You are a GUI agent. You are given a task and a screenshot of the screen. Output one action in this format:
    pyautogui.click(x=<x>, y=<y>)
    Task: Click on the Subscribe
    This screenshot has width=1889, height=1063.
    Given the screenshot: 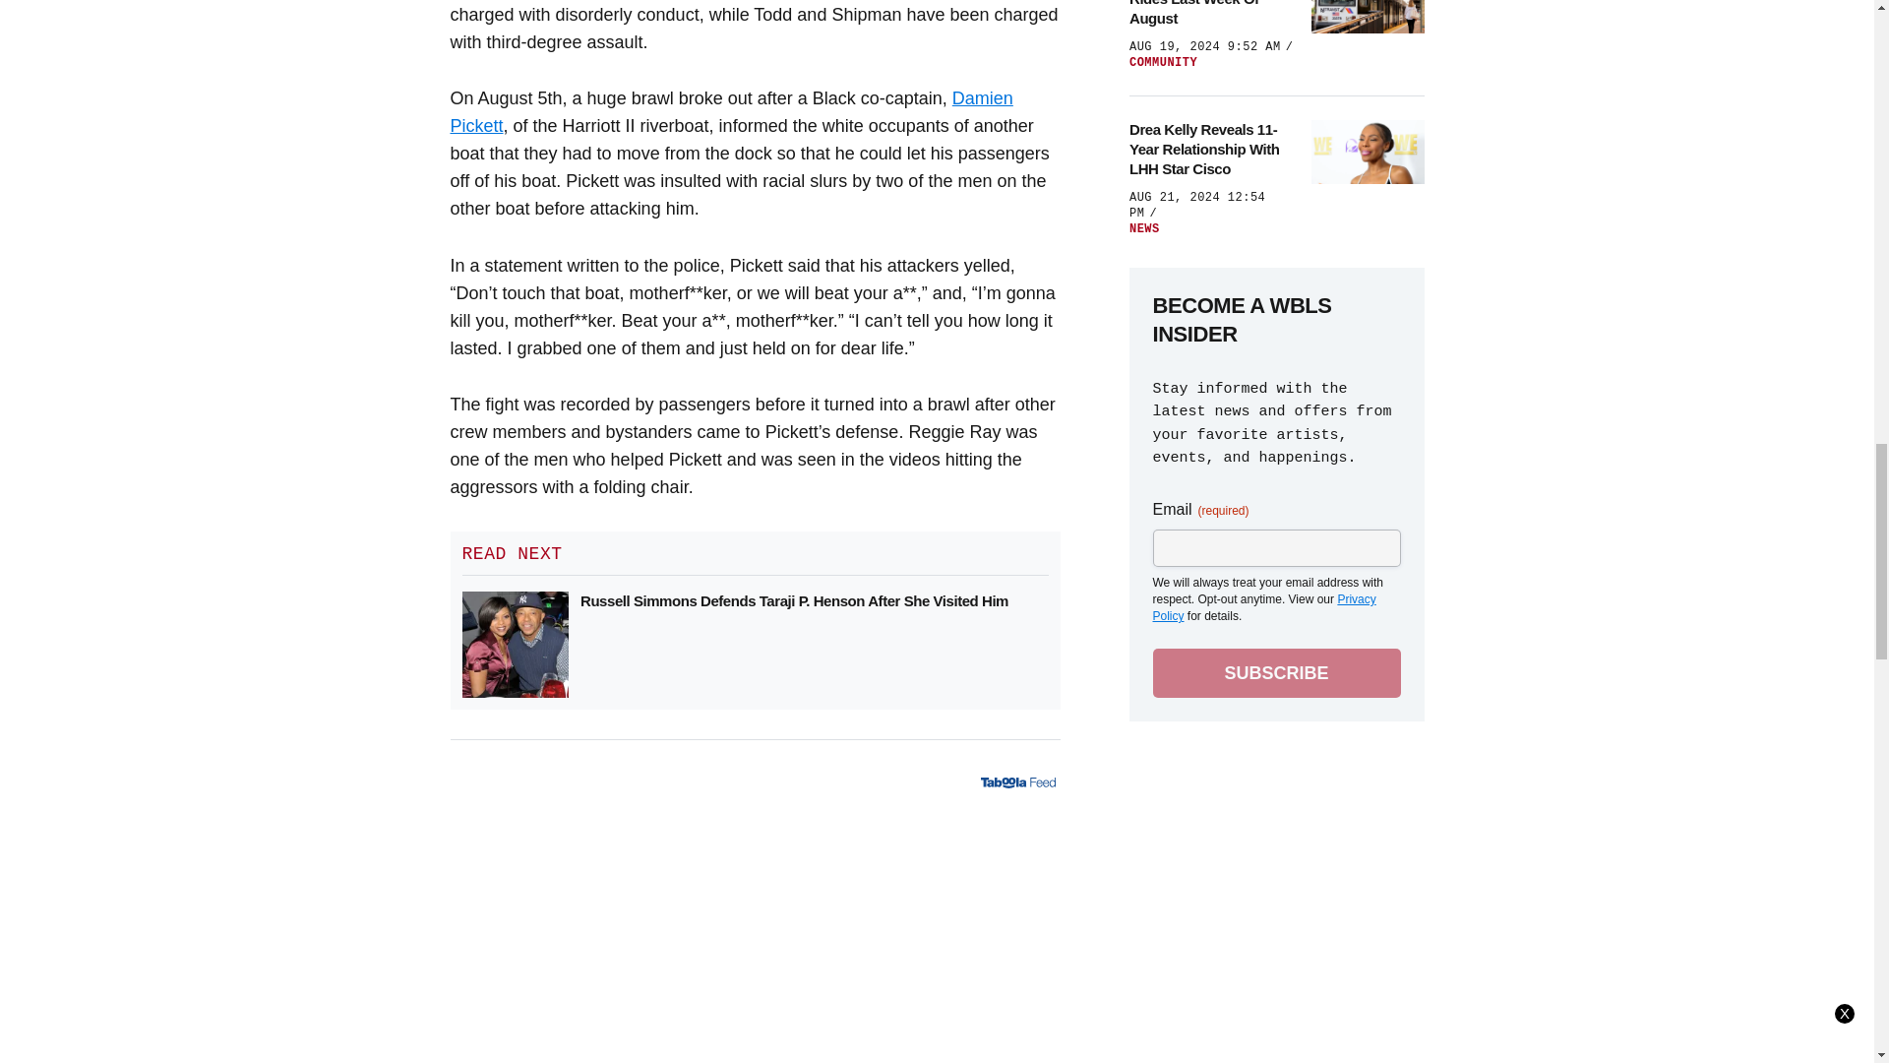 What is the action you would take?
    pyautogui.click(x=1277, y=672)
    